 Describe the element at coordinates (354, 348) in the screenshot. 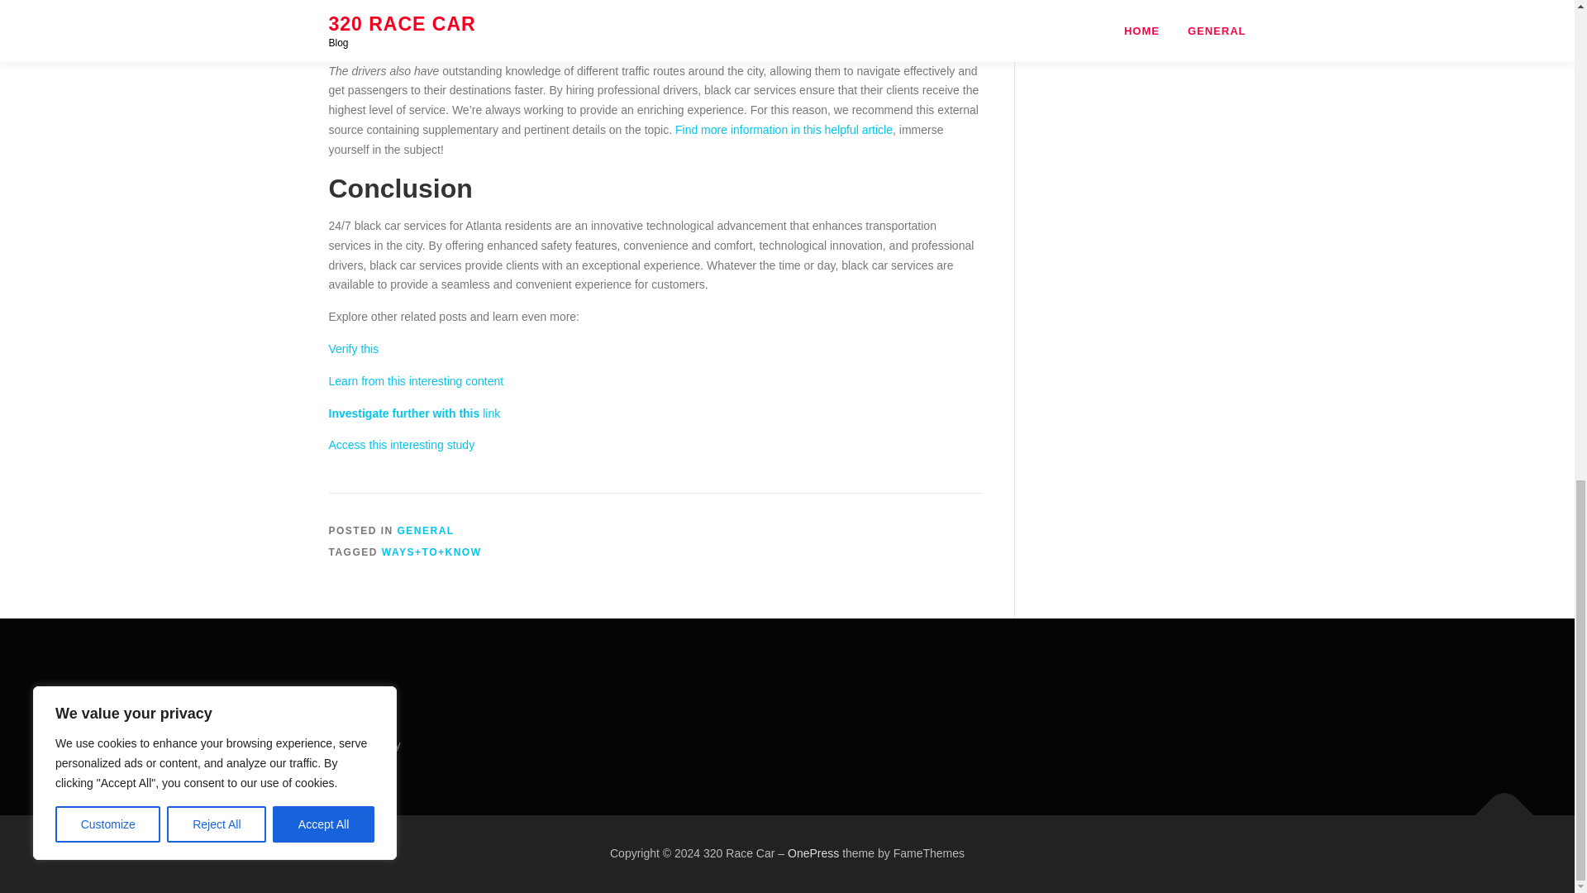

I see `Verify this` at that location.